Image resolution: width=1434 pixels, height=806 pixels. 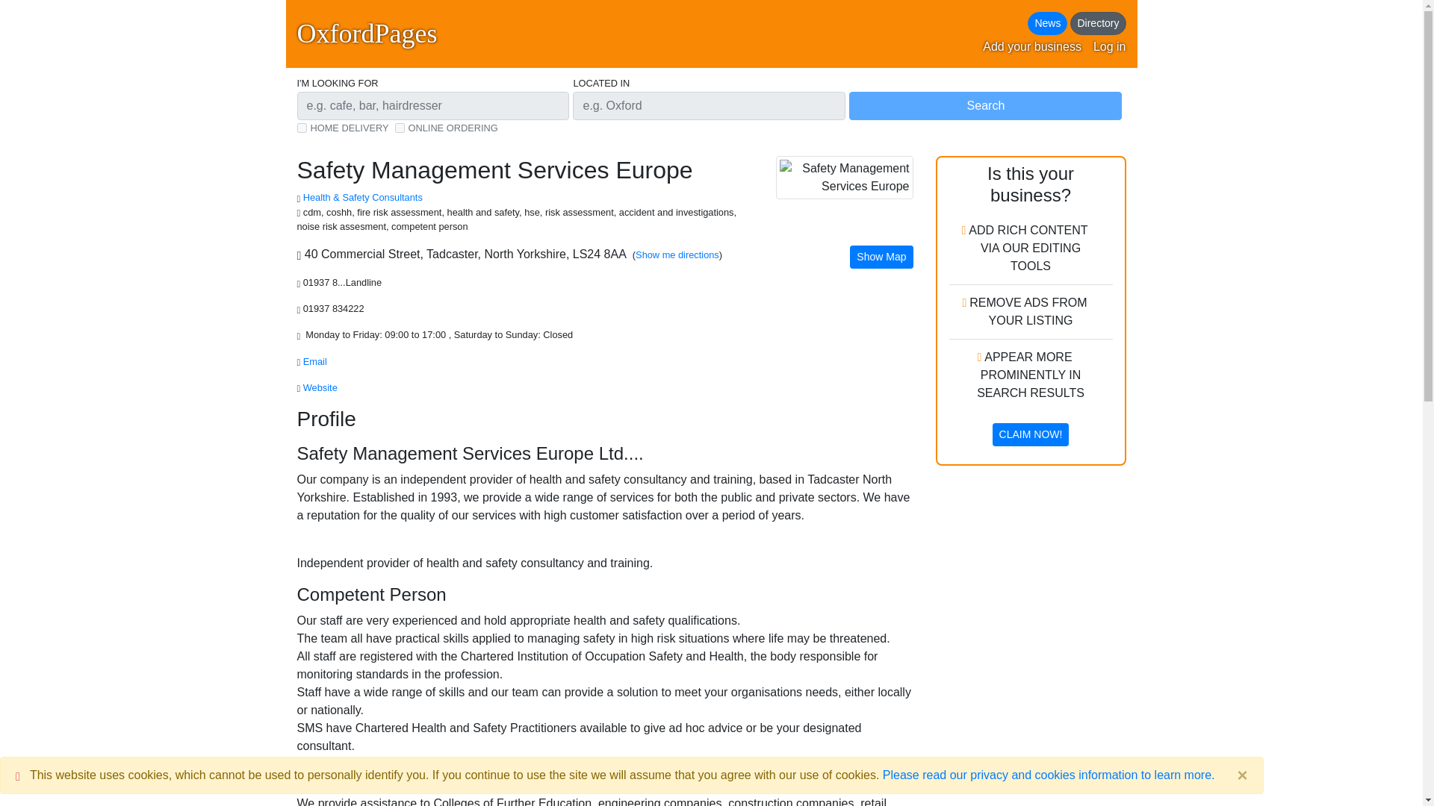 I want to click on Show me directions, so click(x=677, y=254).